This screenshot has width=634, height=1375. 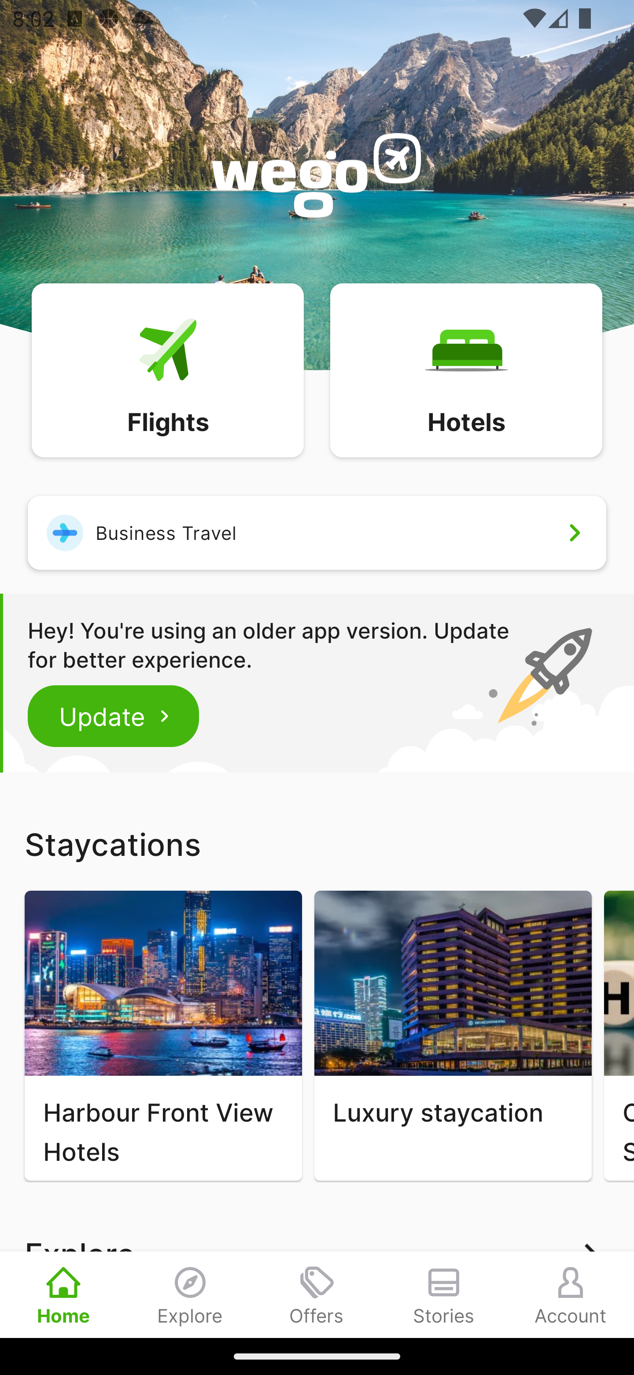 What do you see at coordinates (317, 844) in the screenshot?
I see `Staycations` at bounding box center [317, 844].